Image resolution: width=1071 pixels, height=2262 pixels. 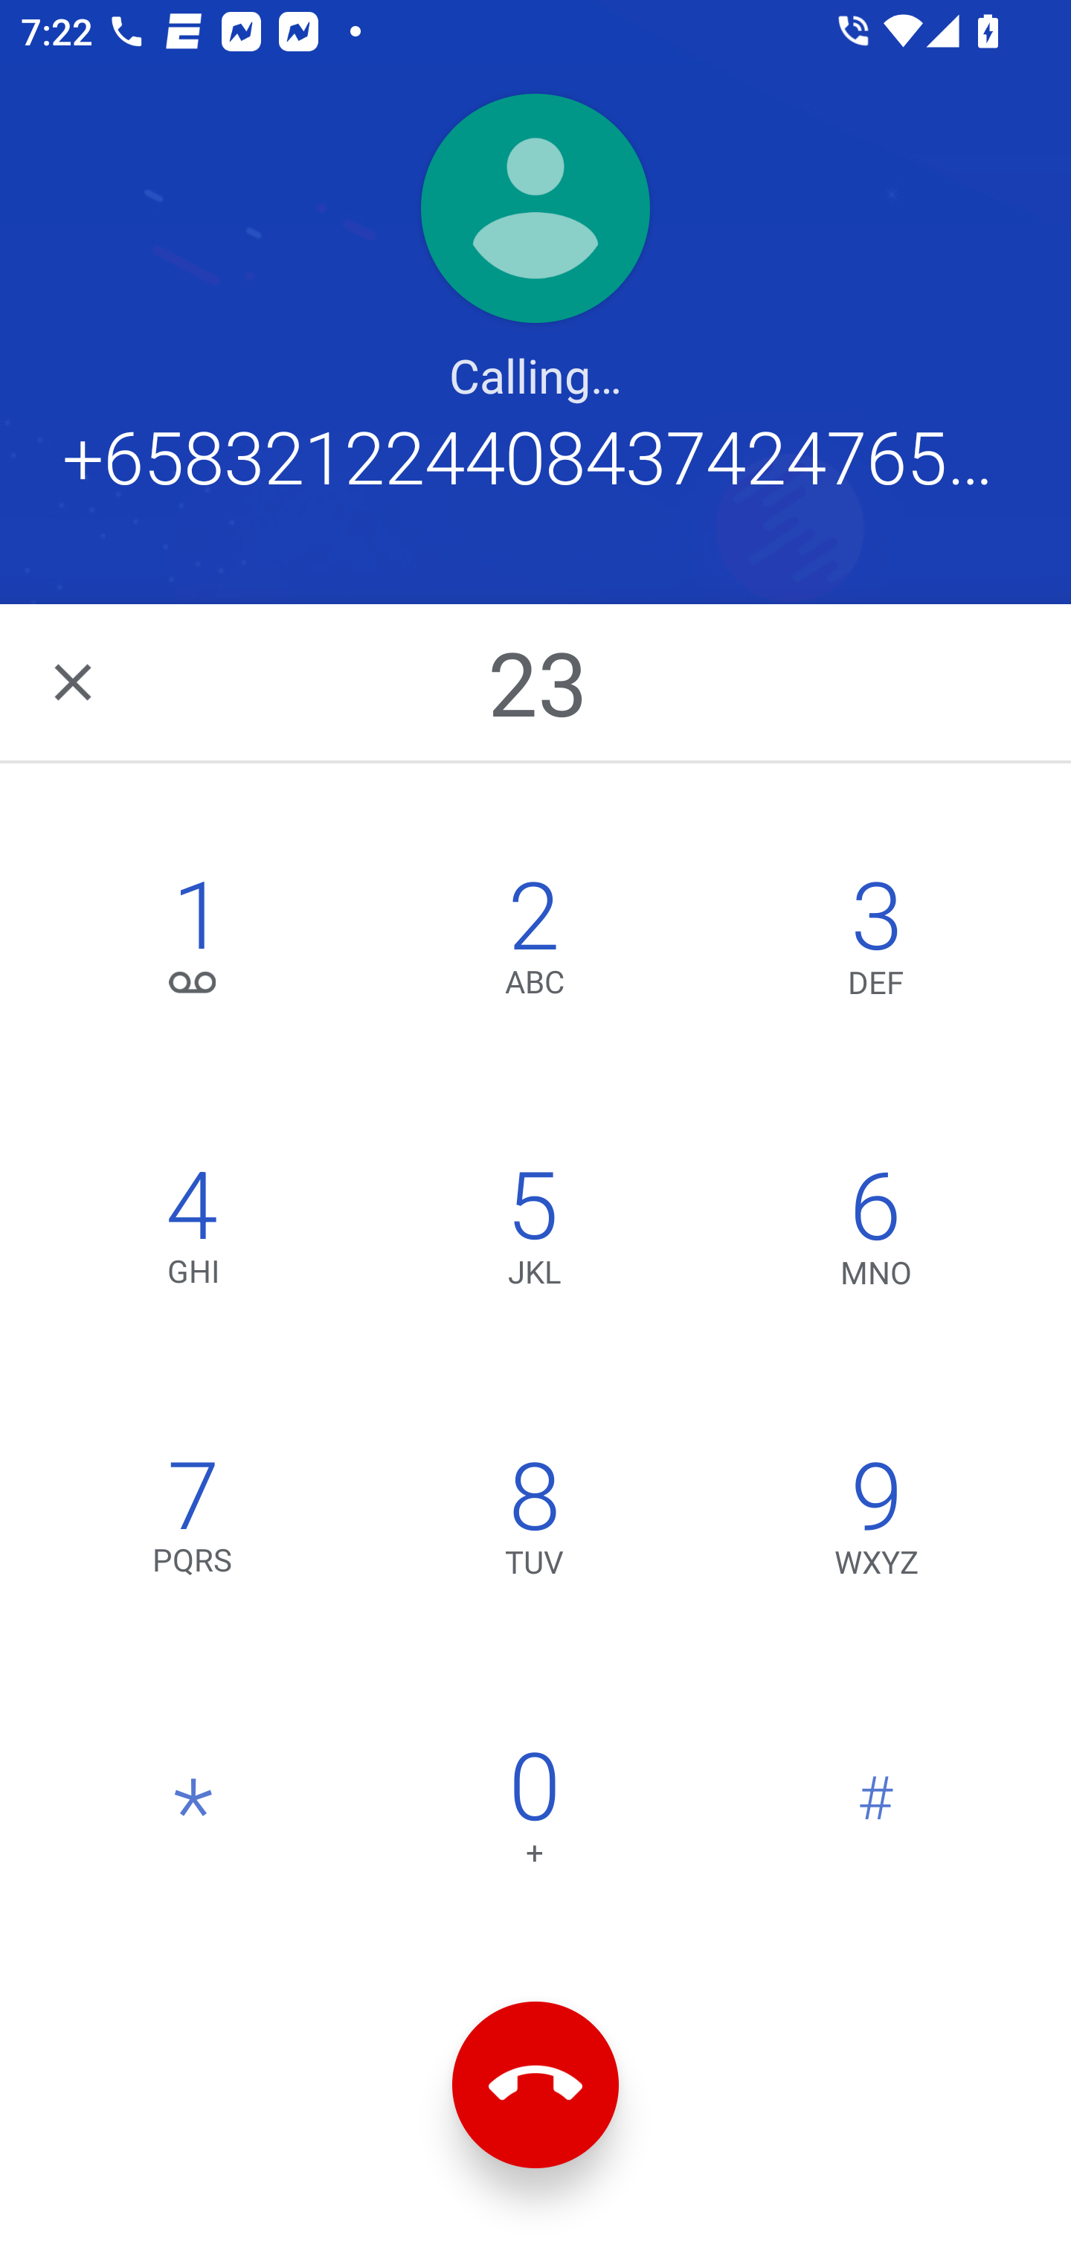 What do you see at coordinates (876, 1814) in the screenshot?
I see `#` at bounding box center [876, 1814].